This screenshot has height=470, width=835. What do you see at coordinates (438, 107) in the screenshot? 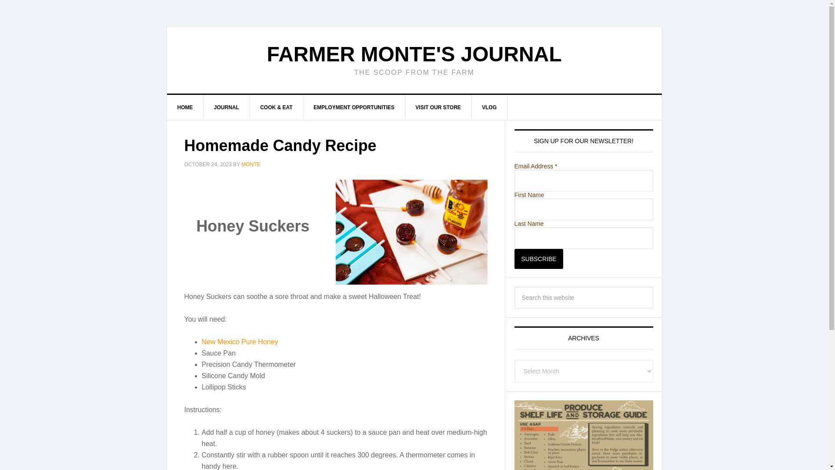
I see `VISIT OUR STORE` at bounding box center [438, 107].